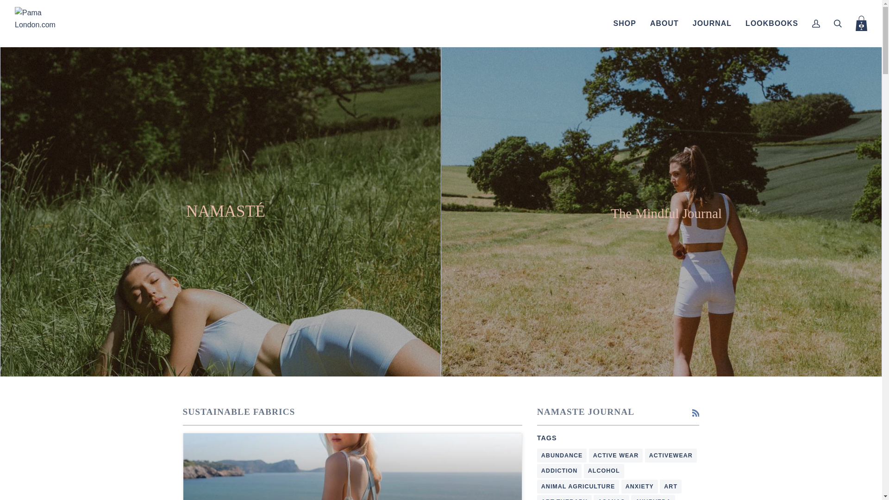  What do you see at coordinates (712, 23) in the screenshot?
I see `JOURNAL` at bounding box center [712, 23].